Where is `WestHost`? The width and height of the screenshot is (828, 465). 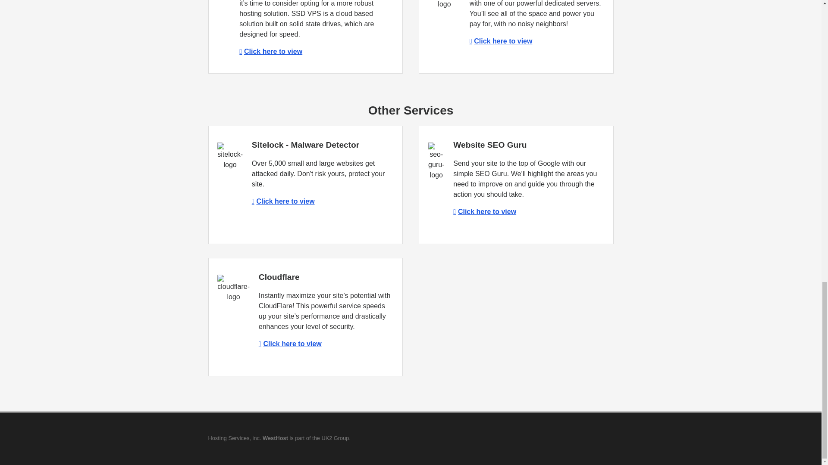
WestHost is located at coordinates (275, 437).